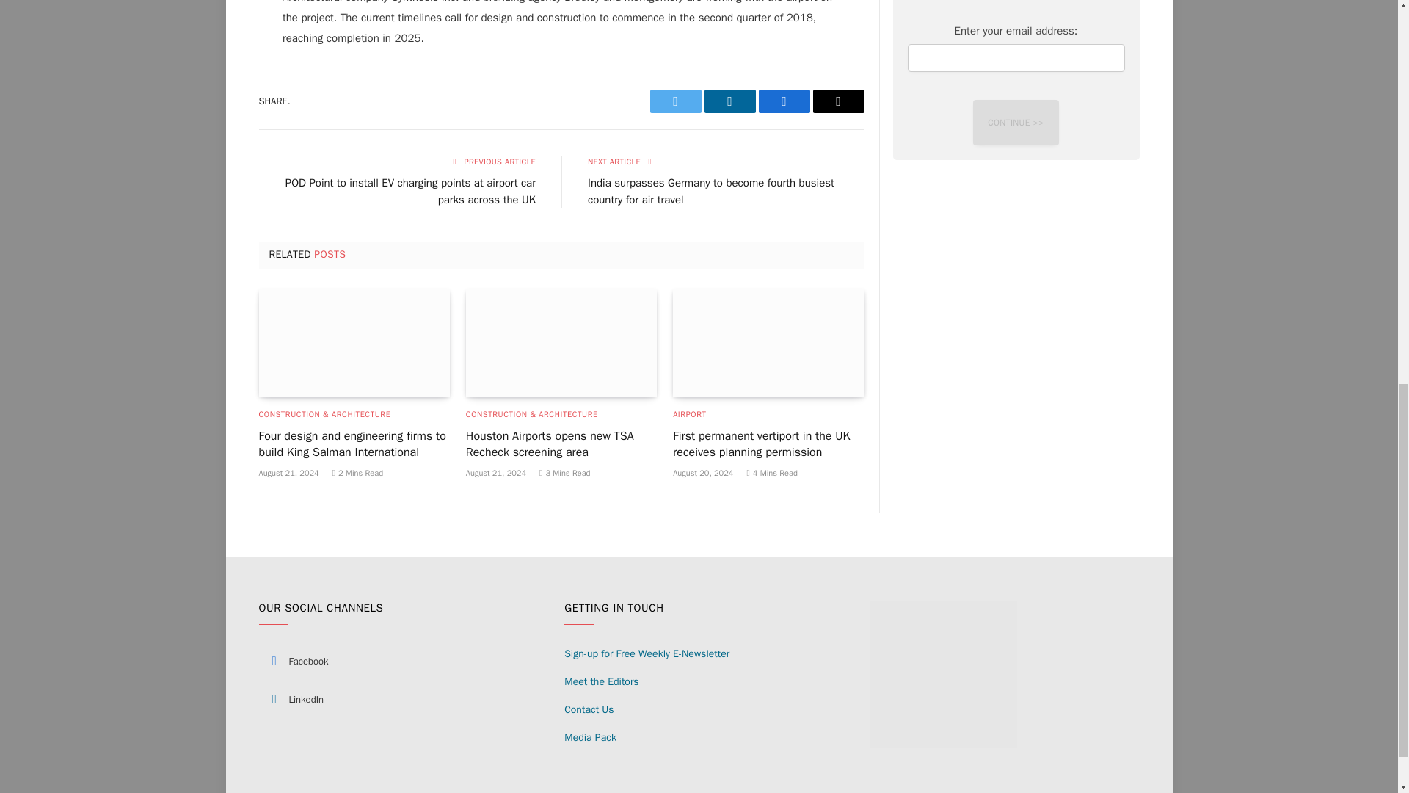 This screenshot has height=793, width=1409. I want to click on Share via Email, so click(838, 101).